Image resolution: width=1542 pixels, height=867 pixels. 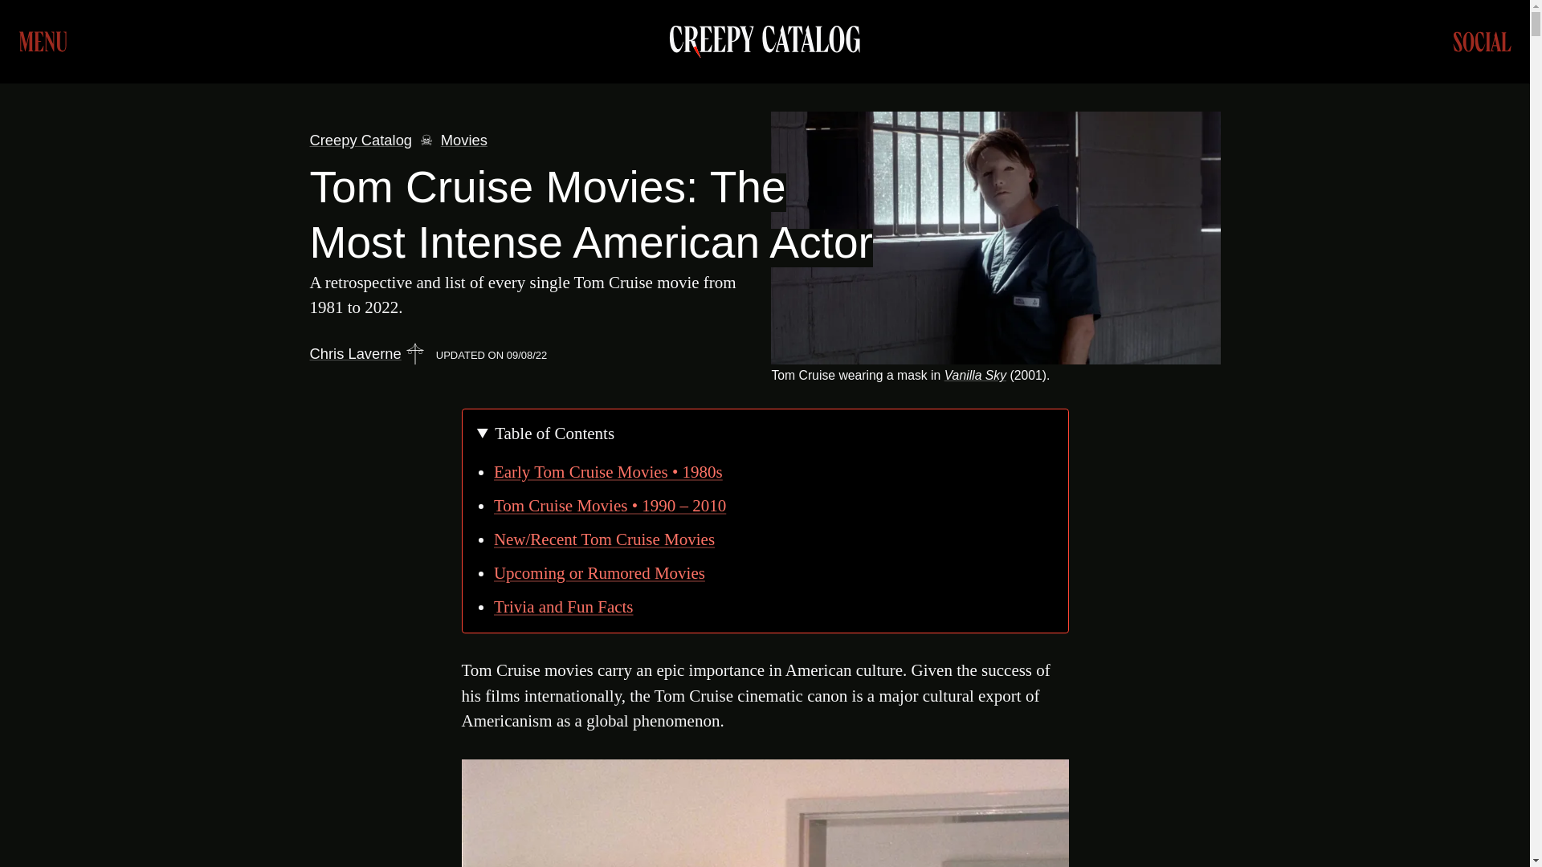 What do you see at coordinates (777, 573) in the screenshot?
I see `Upcoming or Rumored Movies` at bounding box center [777, 573].